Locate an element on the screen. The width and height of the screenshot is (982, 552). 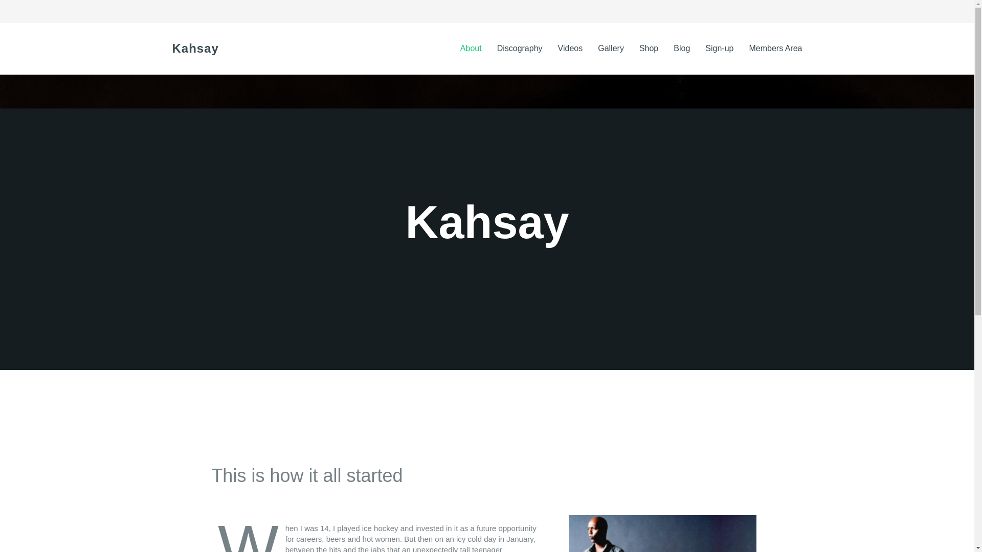
Kahsay is located at coordinates (195, 48).